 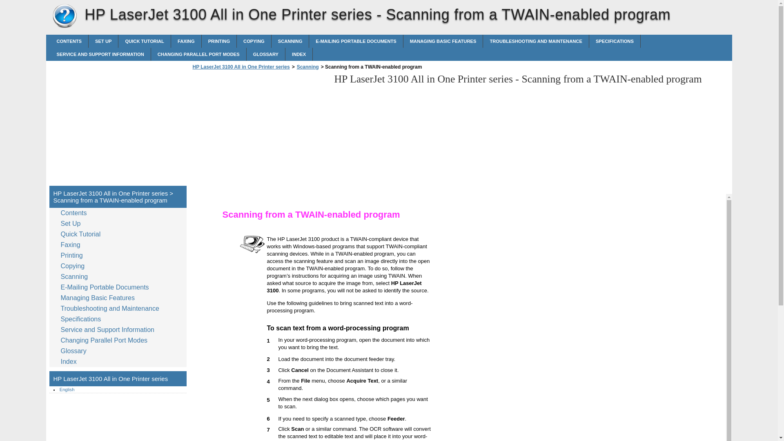 I want to click on Faxing, so click(x=186, y=41).